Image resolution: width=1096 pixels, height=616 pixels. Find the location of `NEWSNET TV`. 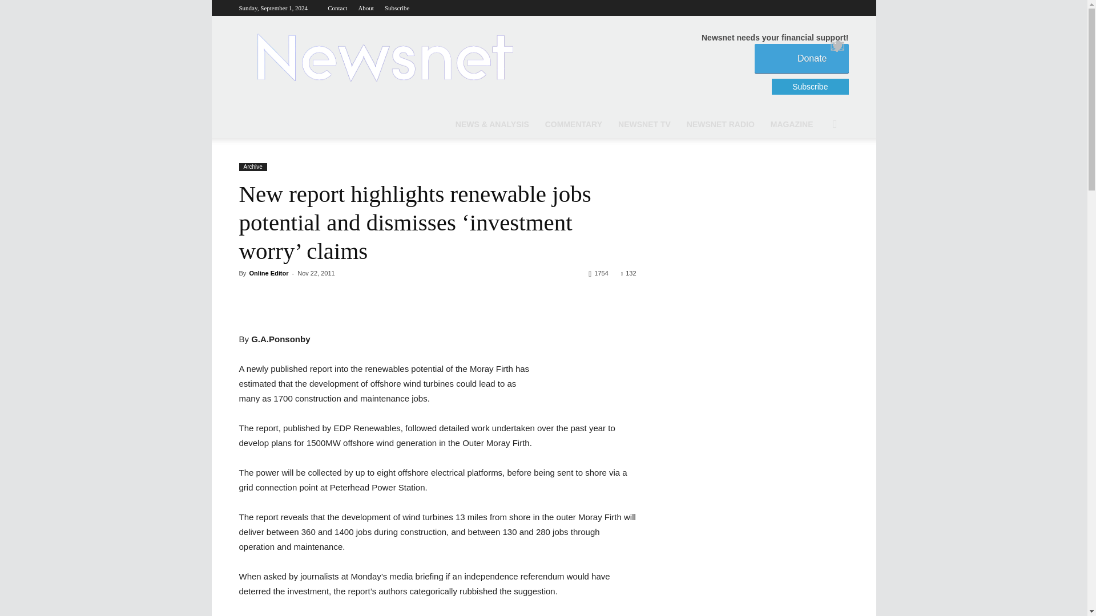

NEWSNET TV is located at coordinates (644, 124).